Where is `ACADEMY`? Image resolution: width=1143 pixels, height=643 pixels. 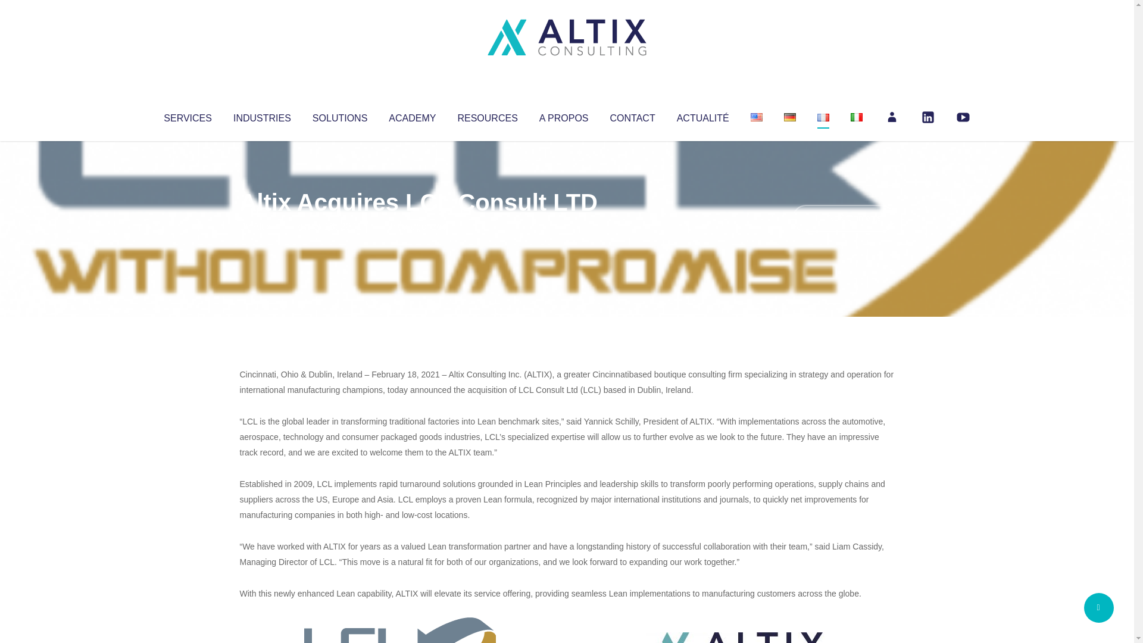 ACADEMY is located at coordinates (412, 116).